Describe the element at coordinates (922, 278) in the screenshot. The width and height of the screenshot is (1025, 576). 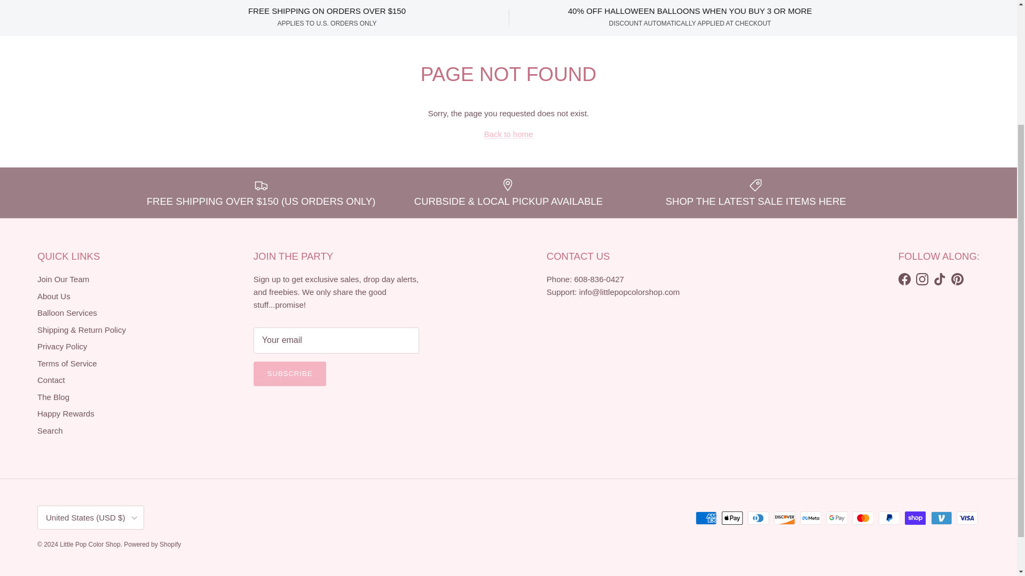
I see `Little Pop Color Shop on Instagram` at that location.